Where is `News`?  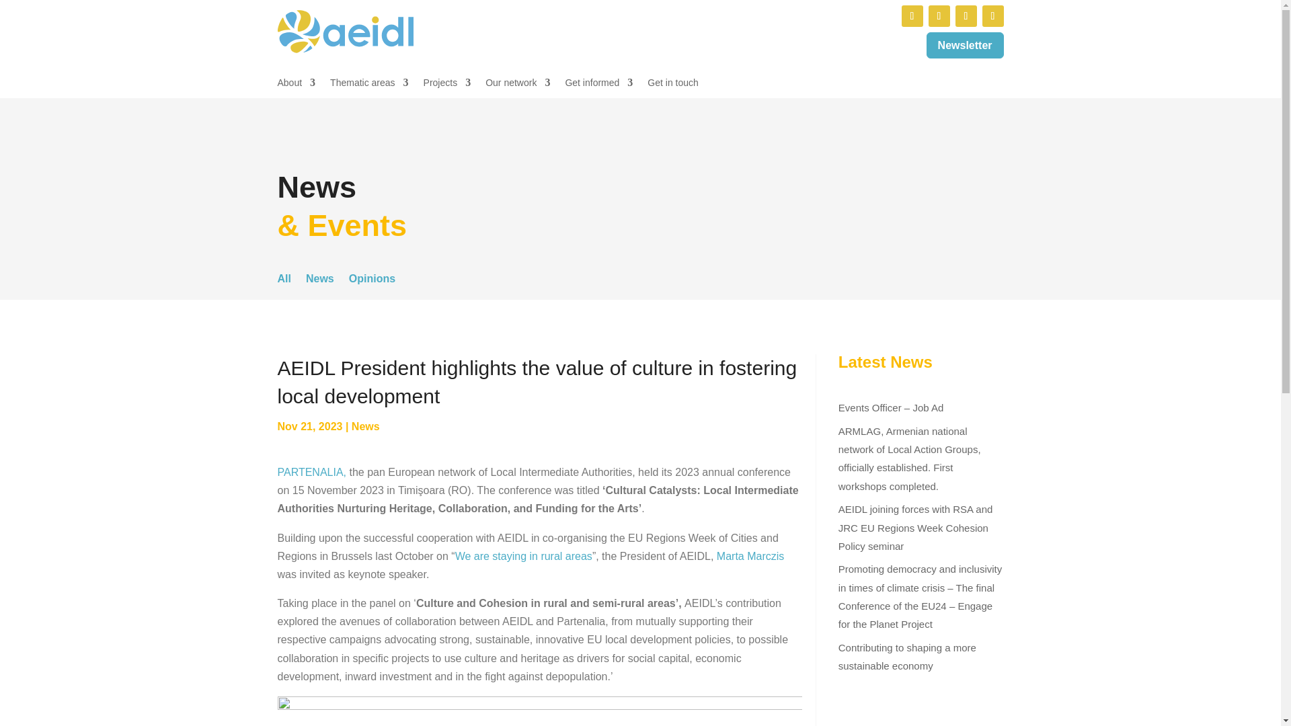 News is located at coordinates (320, 281).